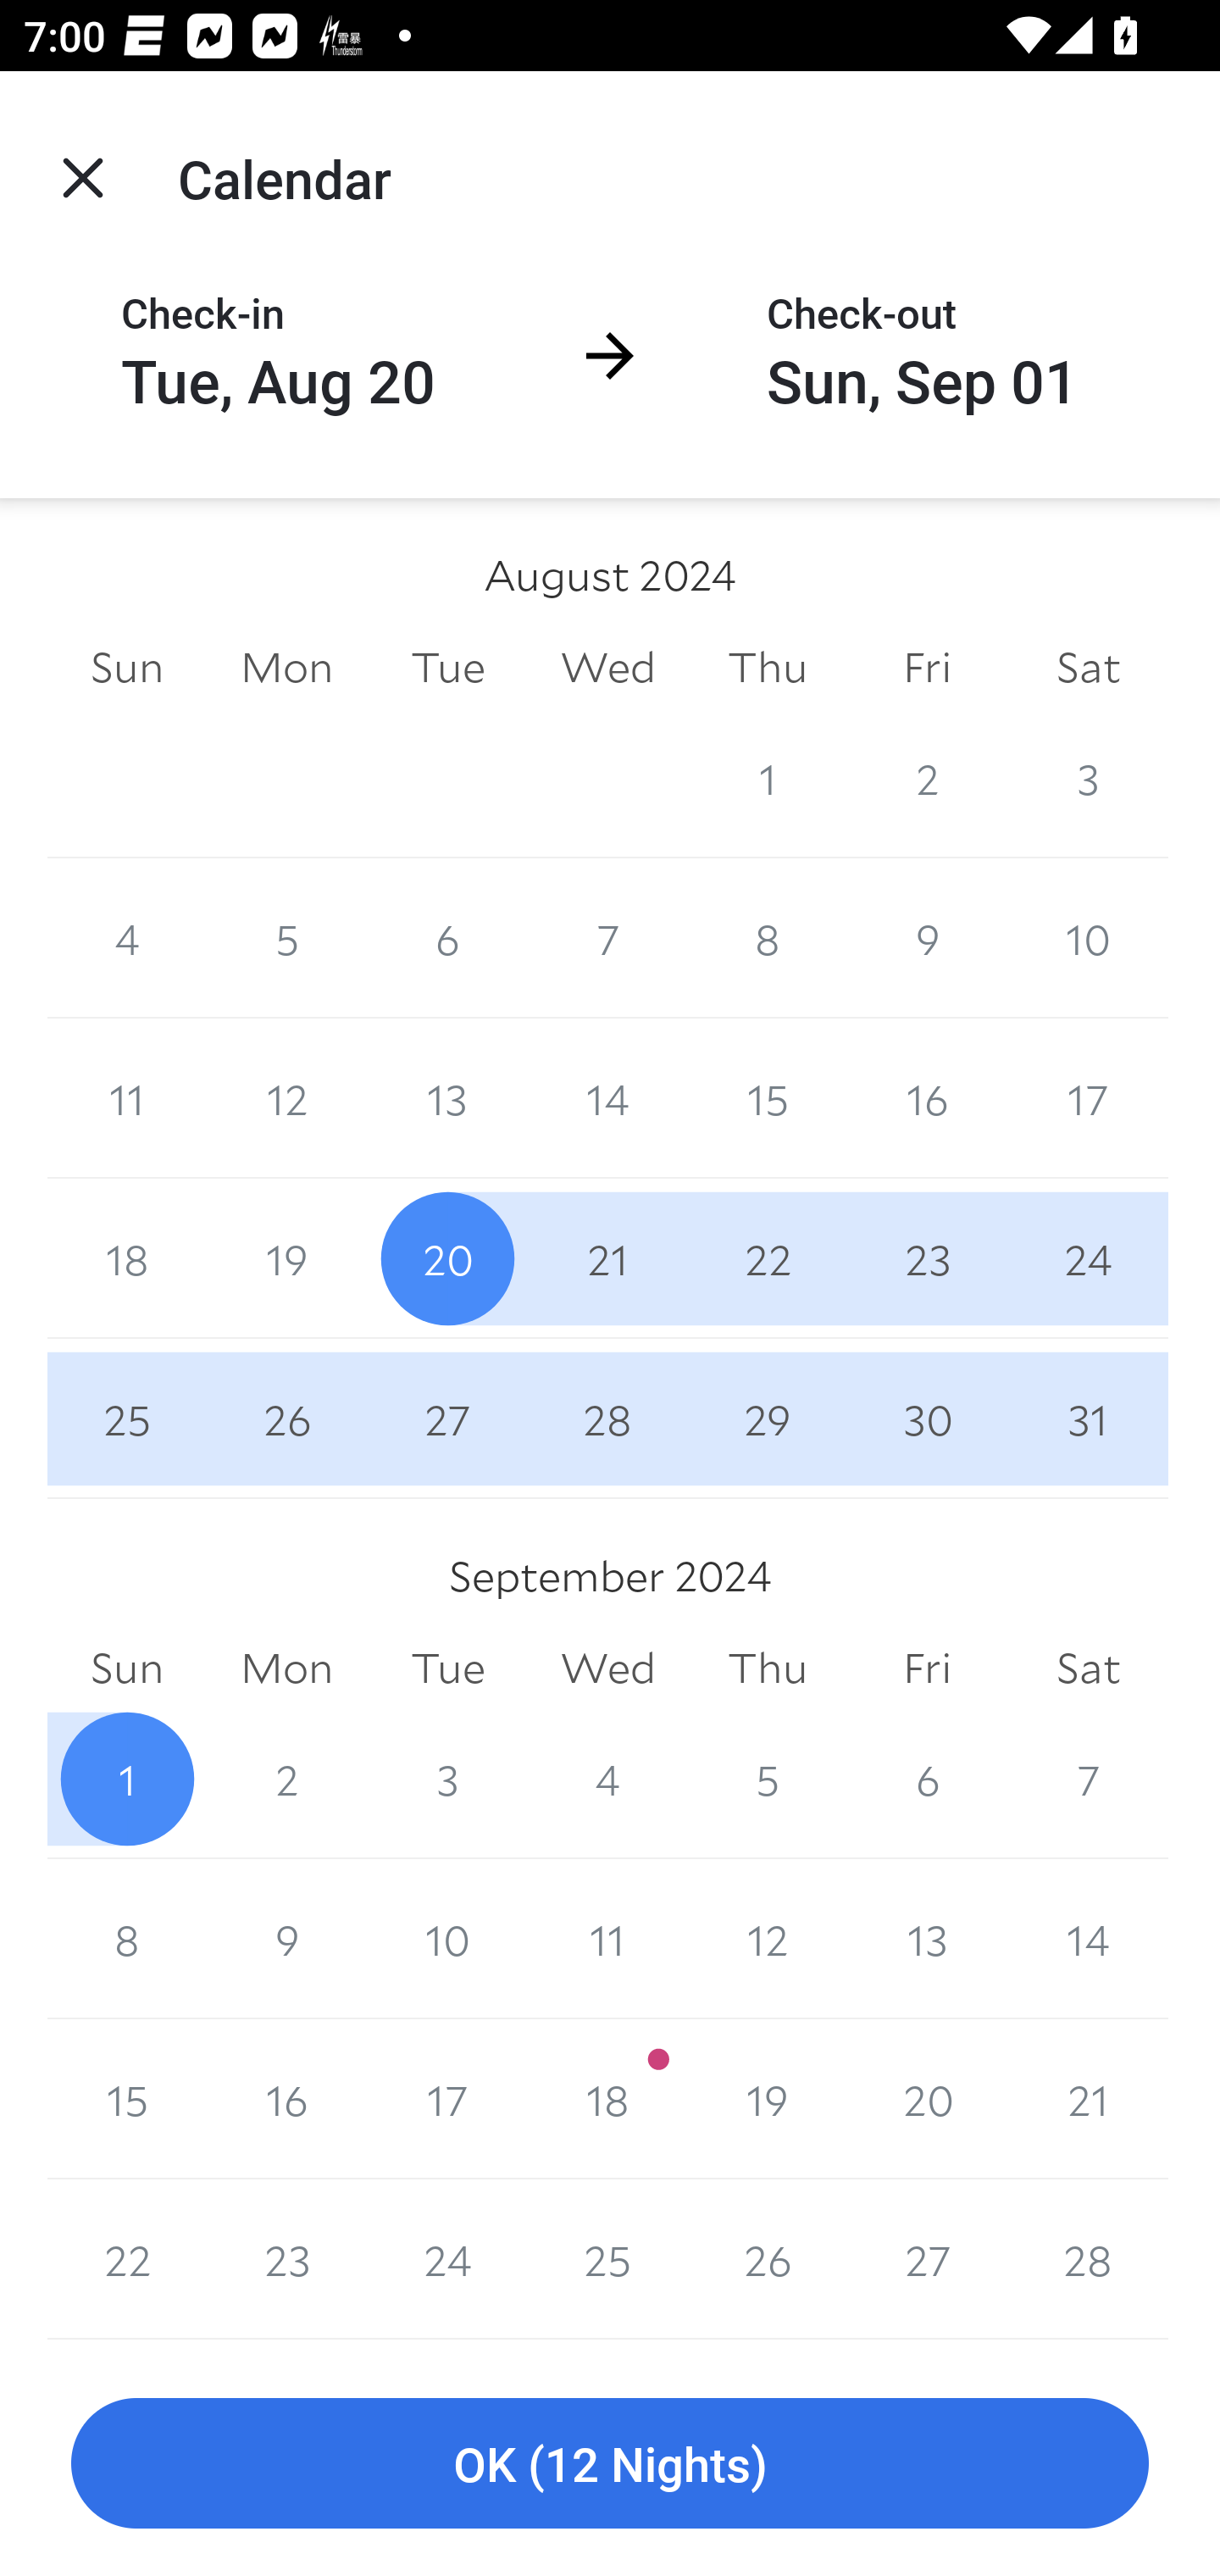  What do you see at coordinates (768, 937) in the screenshot?
I see `8 8 August 2024` at bounding box center [768, 937].